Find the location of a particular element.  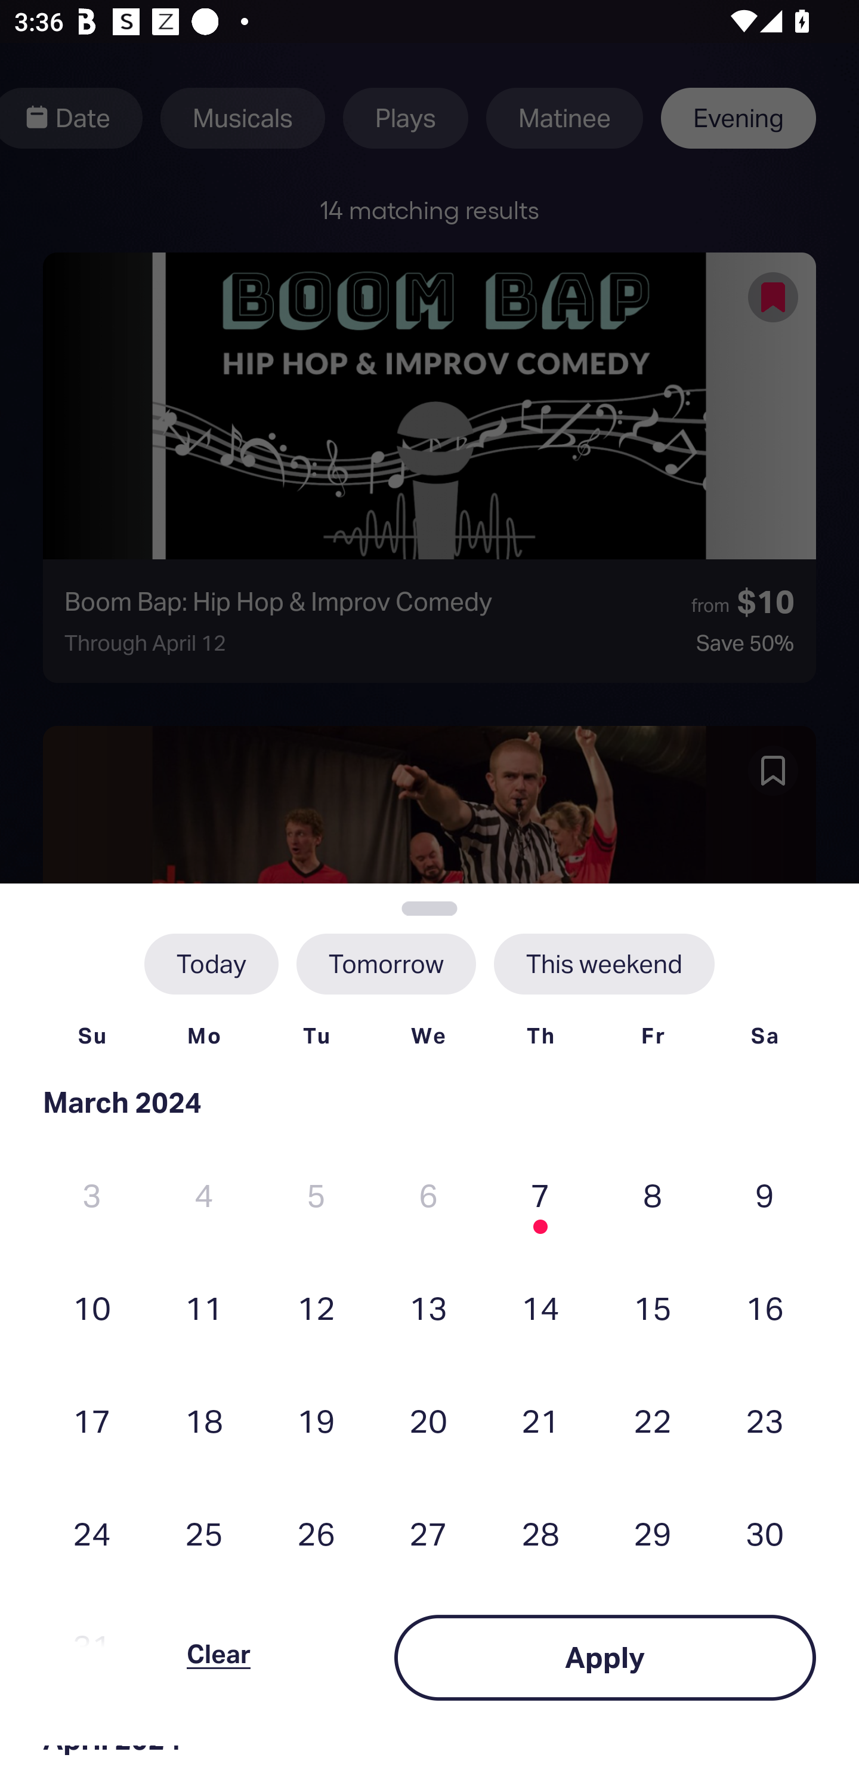

9 is located at coordinates (764, 1195).